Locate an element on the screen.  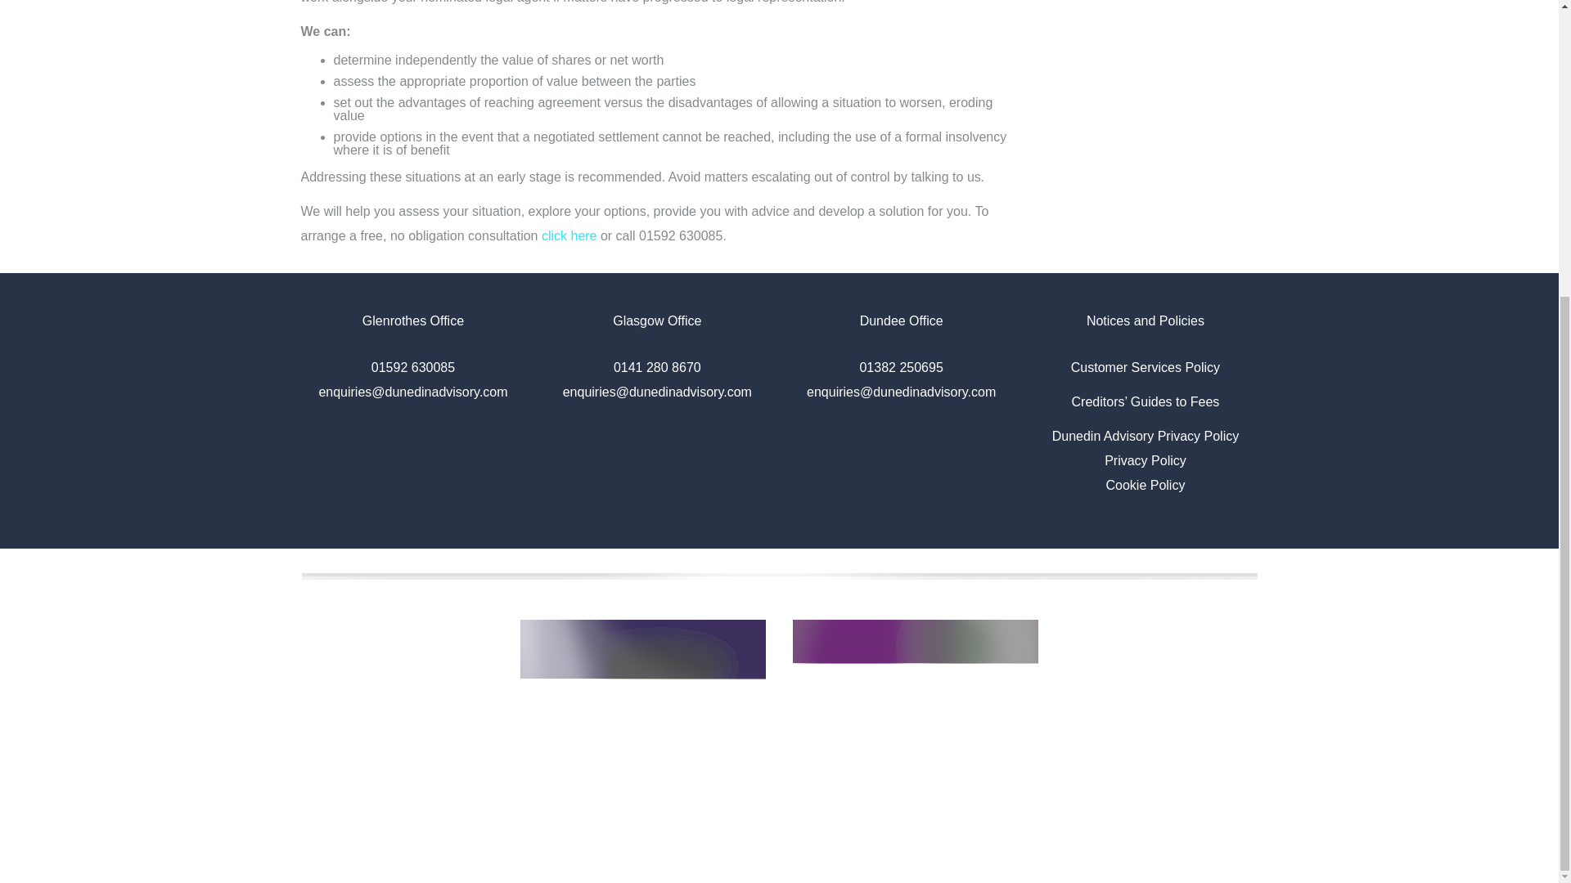
01382 250695 is located at coordinates (901, 366).